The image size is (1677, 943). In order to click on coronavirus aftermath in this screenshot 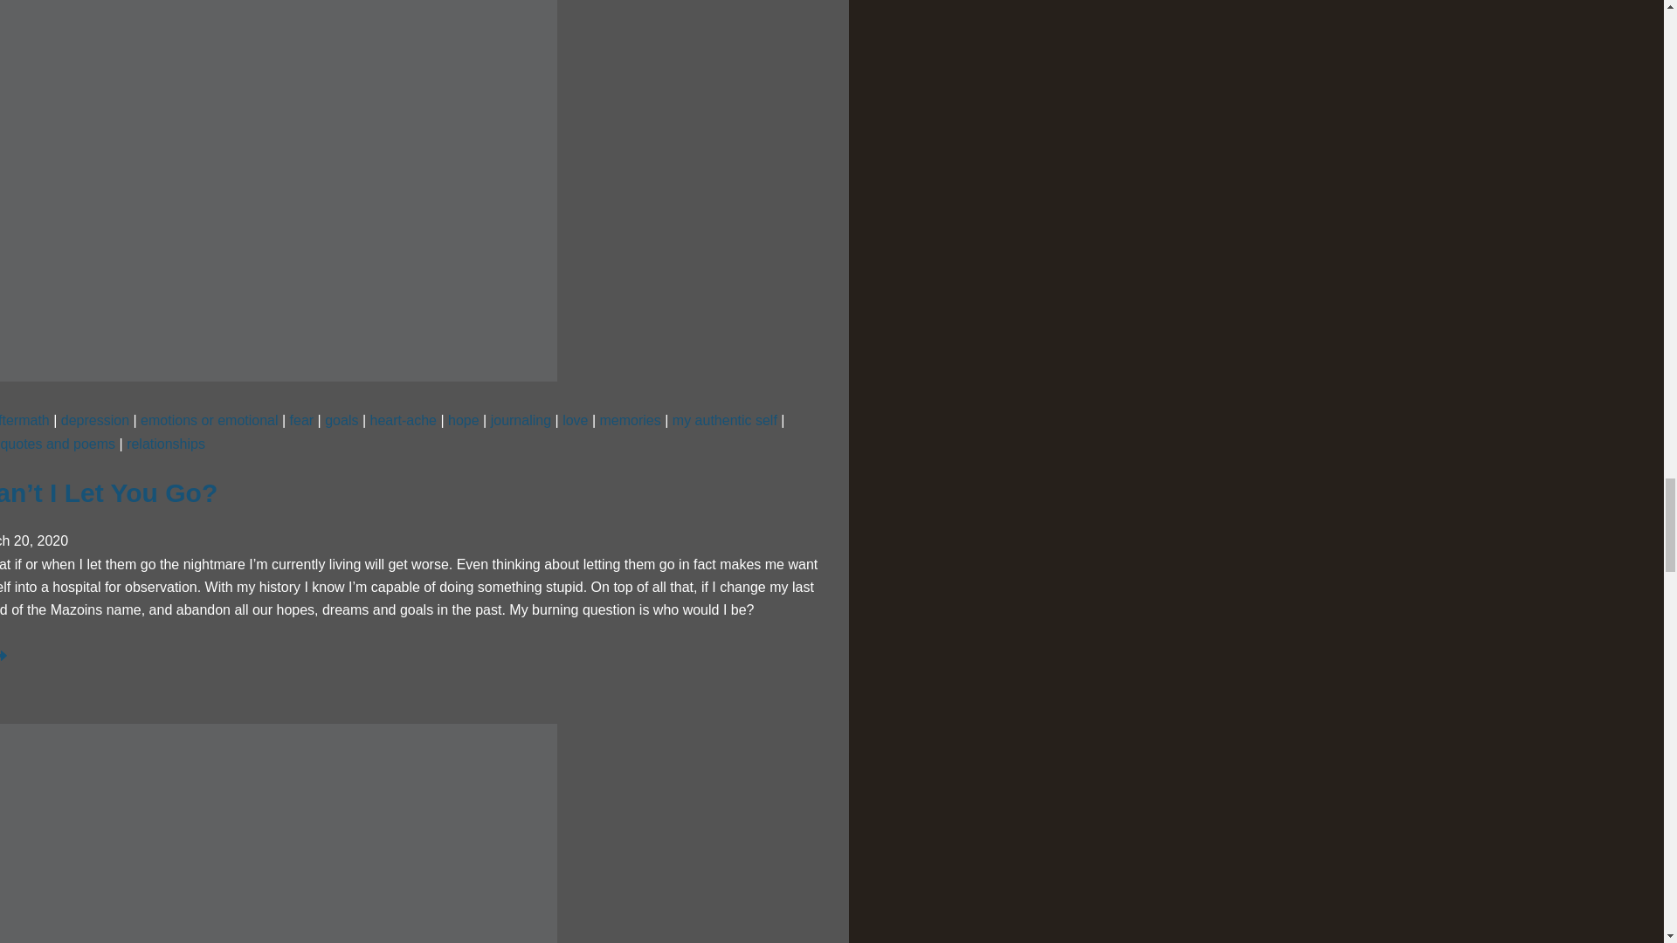, I will do `click(24, 421)`.